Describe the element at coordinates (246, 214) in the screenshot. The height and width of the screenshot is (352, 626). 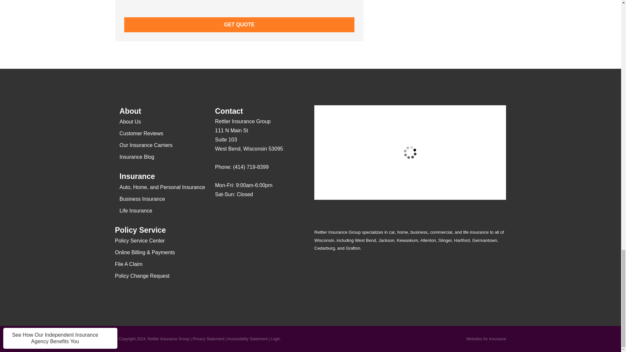
I see `Facebook` at that location.